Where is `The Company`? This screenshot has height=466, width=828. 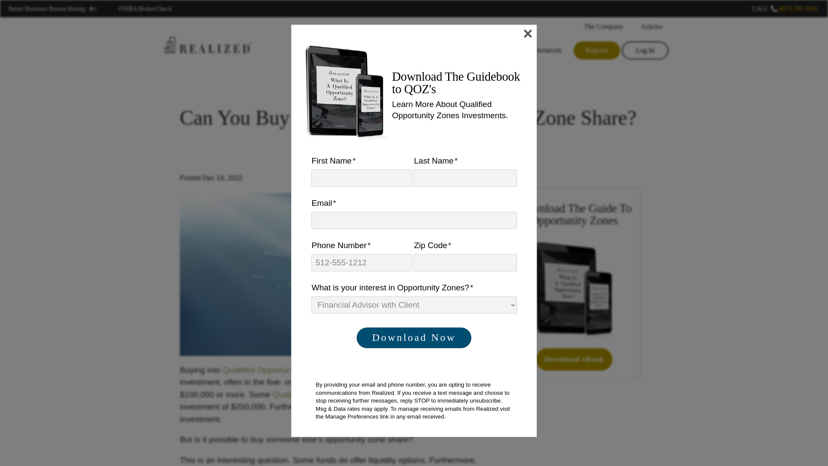
The Company is located at coordinates (602, 27).